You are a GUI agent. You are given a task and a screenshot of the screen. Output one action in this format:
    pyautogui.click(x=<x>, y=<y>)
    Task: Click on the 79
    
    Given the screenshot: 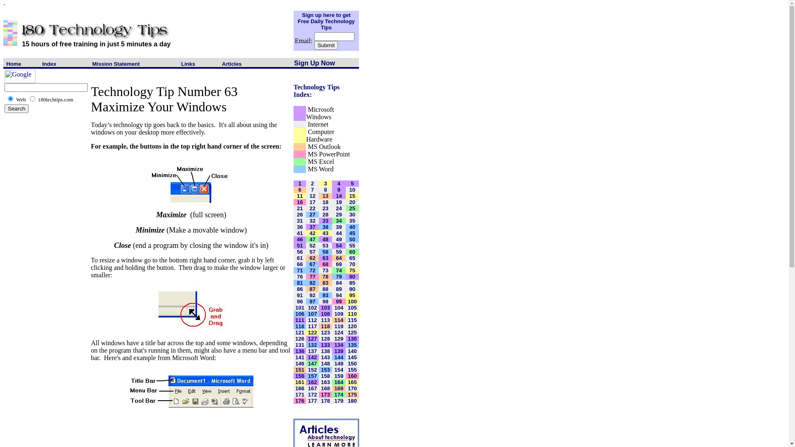 What is the action you would take?
    pyautogui.click(x=339, y=276)
    